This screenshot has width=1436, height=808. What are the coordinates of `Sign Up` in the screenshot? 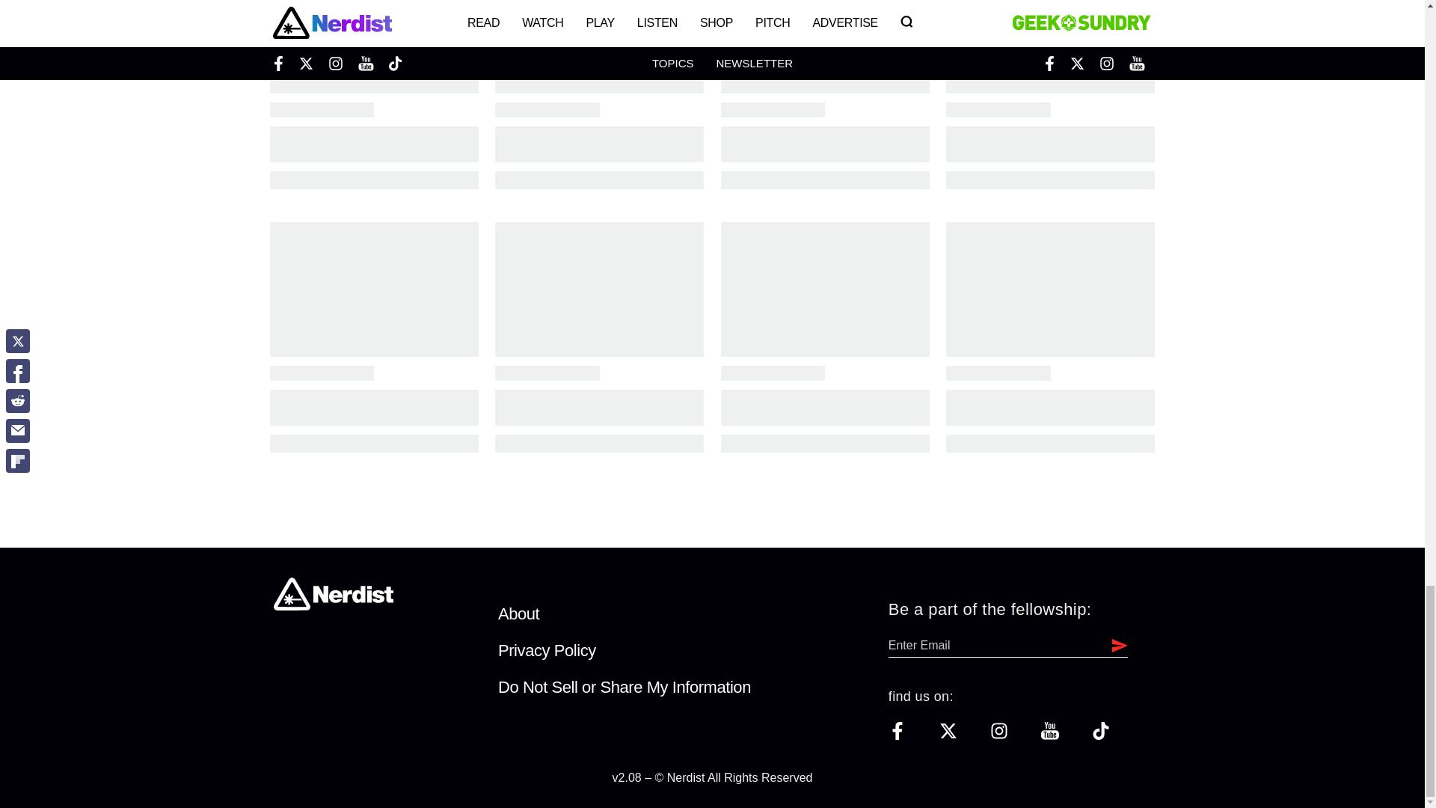 It's located at (1116, 645).